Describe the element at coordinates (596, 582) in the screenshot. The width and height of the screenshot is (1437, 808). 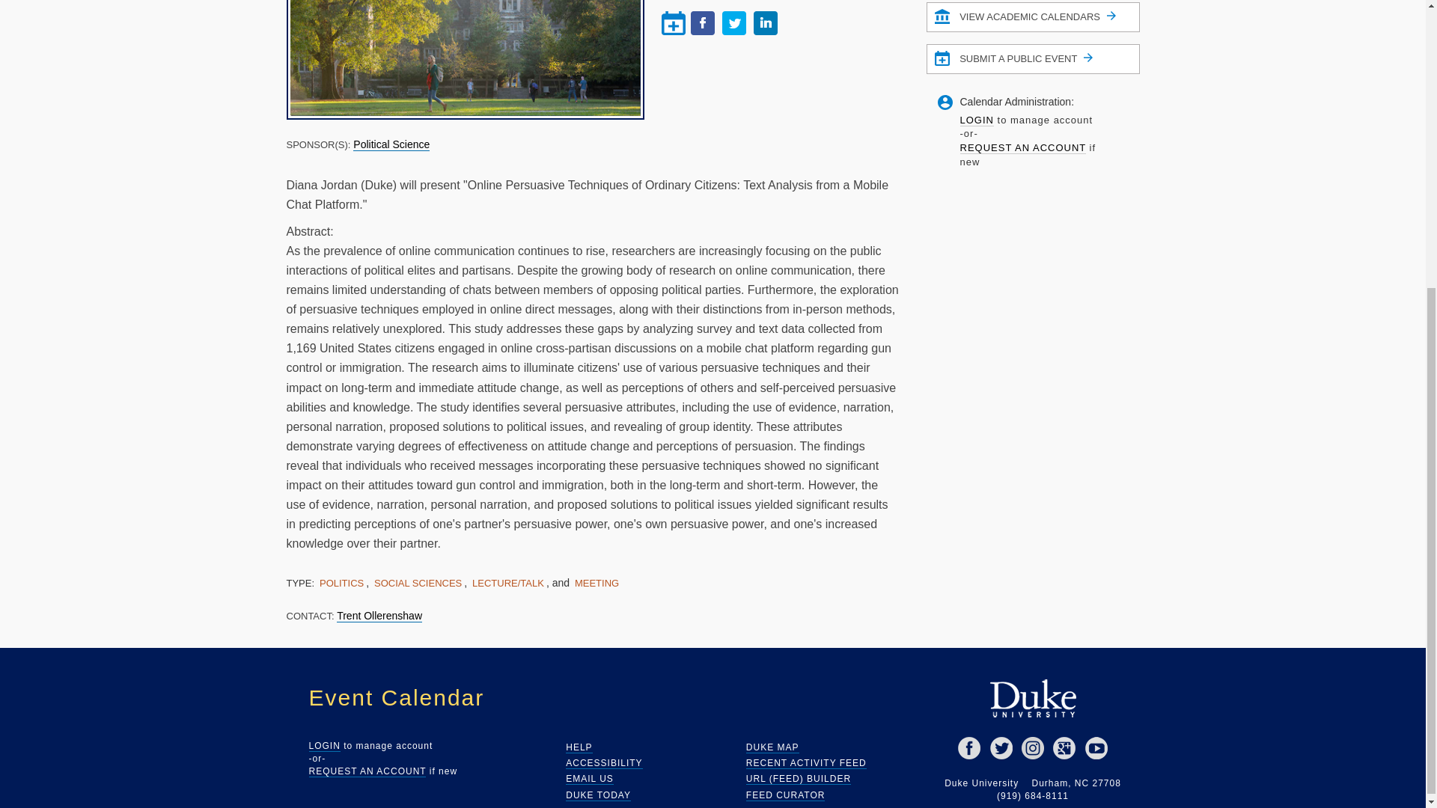
I see `MEETING` at that location.